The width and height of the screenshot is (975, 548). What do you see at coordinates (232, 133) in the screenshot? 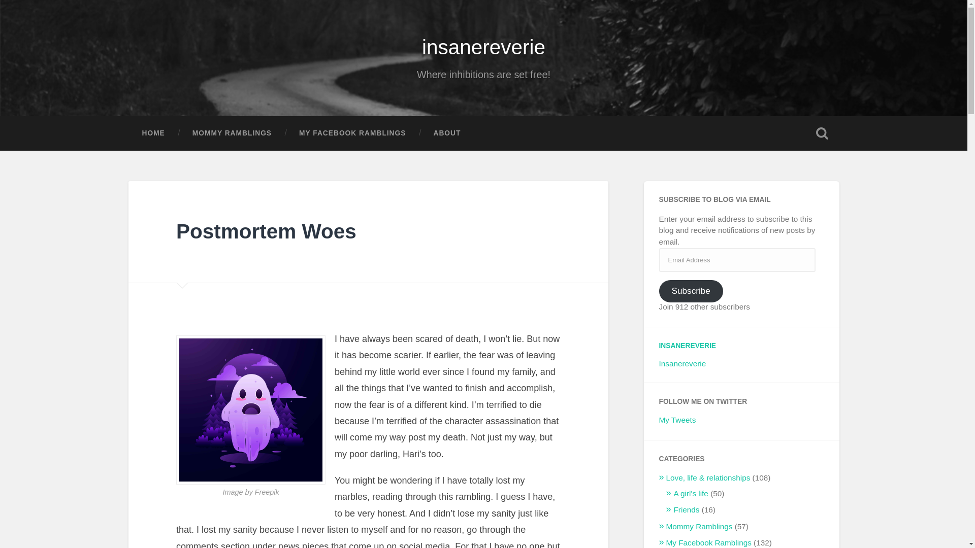
I see `MOMMY RAMBLINGS` at bounding box center [232, 133].